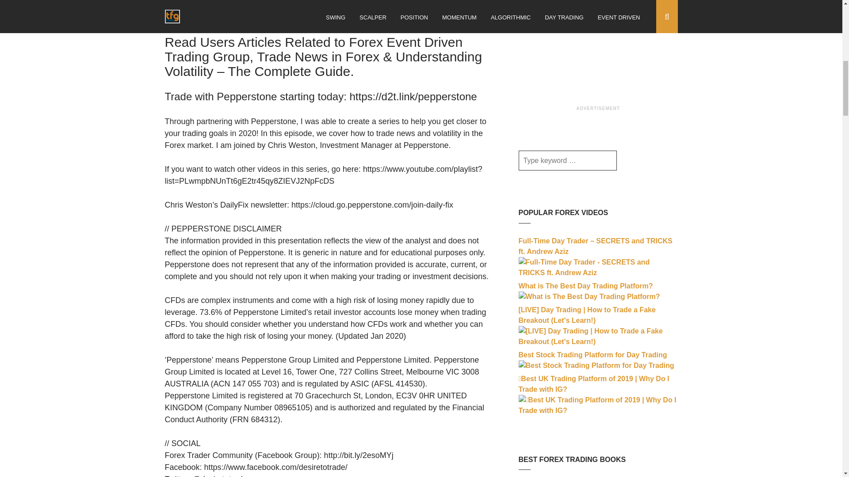  What do you see at coordinates (598, 273) in the screenshot?
I see `Full-Time Day Trader - SECRETS and TRICKS ft. Andrew Aziz` at bounding box center [598, 273].